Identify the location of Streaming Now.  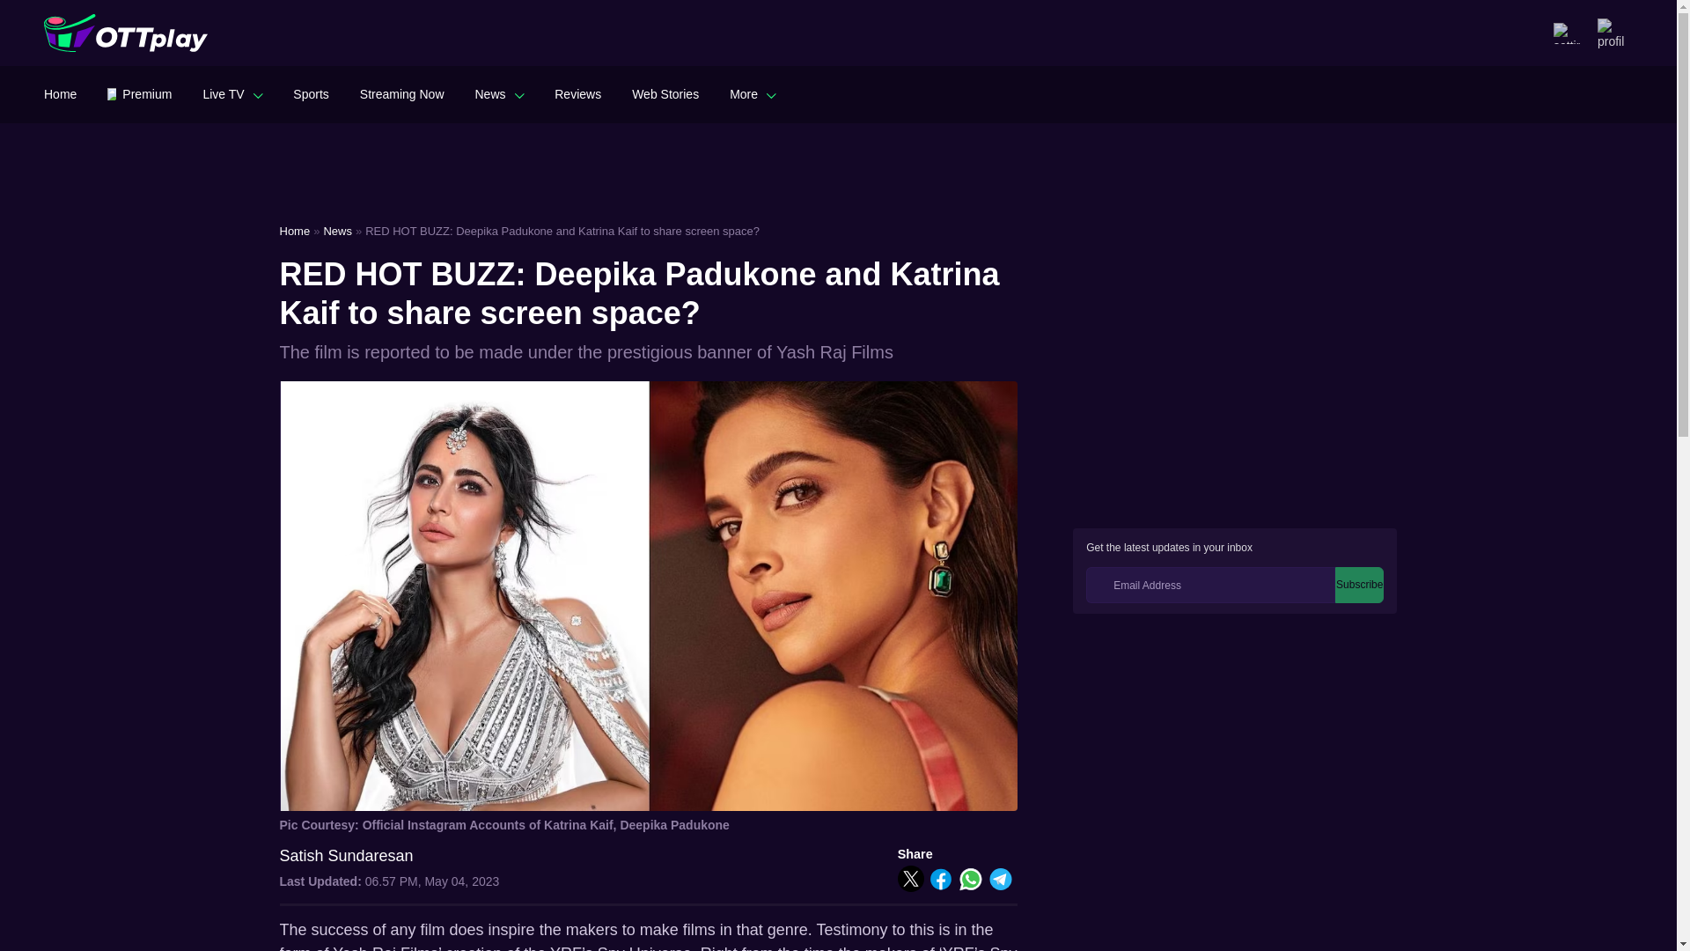
(401, 93).